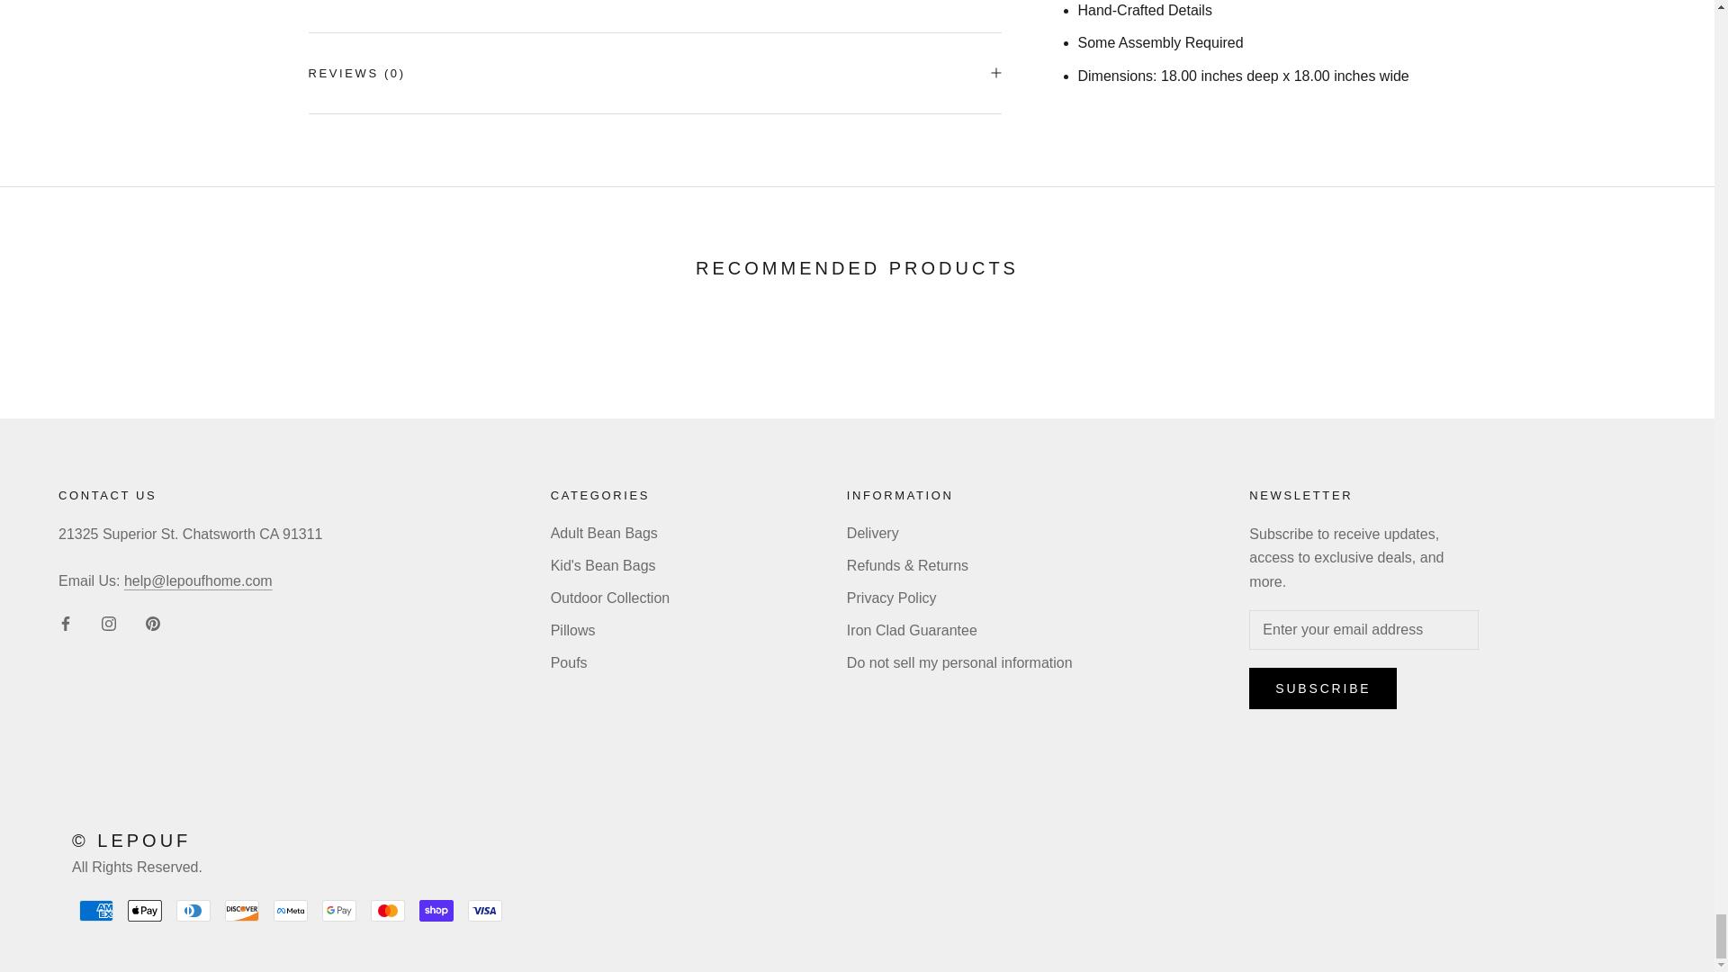  Describe the element at coordinates (96, 911) in the screenshot. I see `American Express` at that location.